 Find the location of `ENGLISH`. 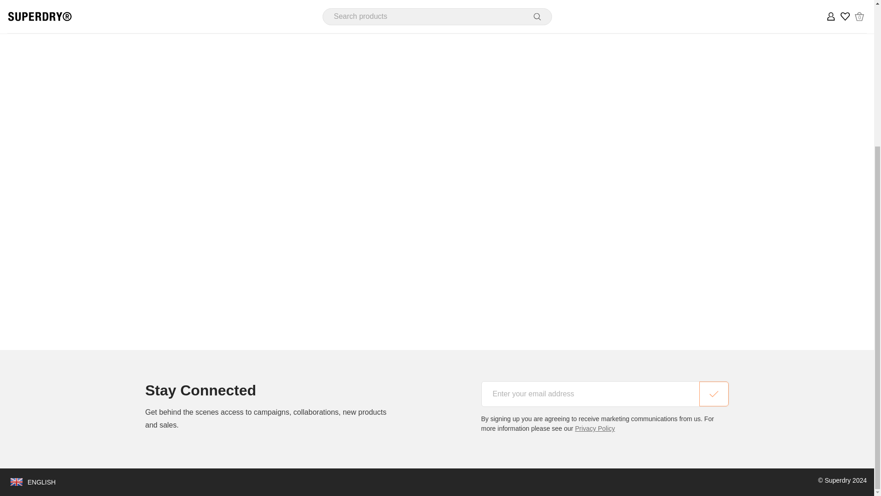

ENGLISH is located at coordinates (32, 482).